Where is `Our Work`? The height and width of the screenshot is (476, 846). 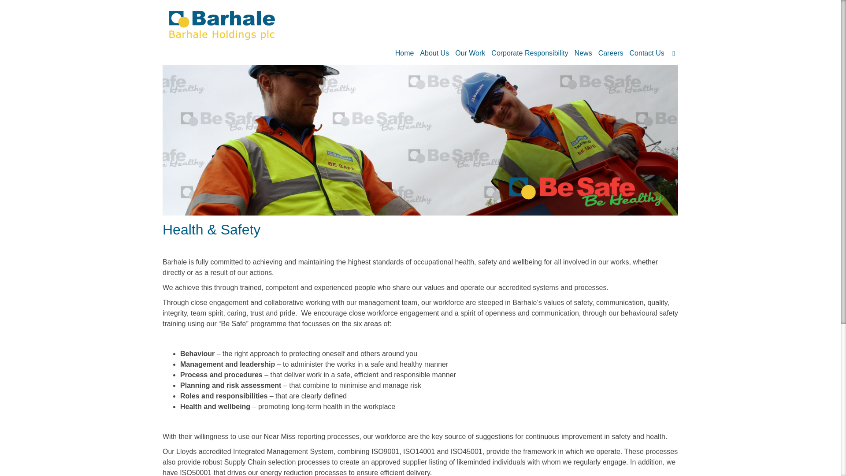 Our Work is located at coordinates (470, 55).